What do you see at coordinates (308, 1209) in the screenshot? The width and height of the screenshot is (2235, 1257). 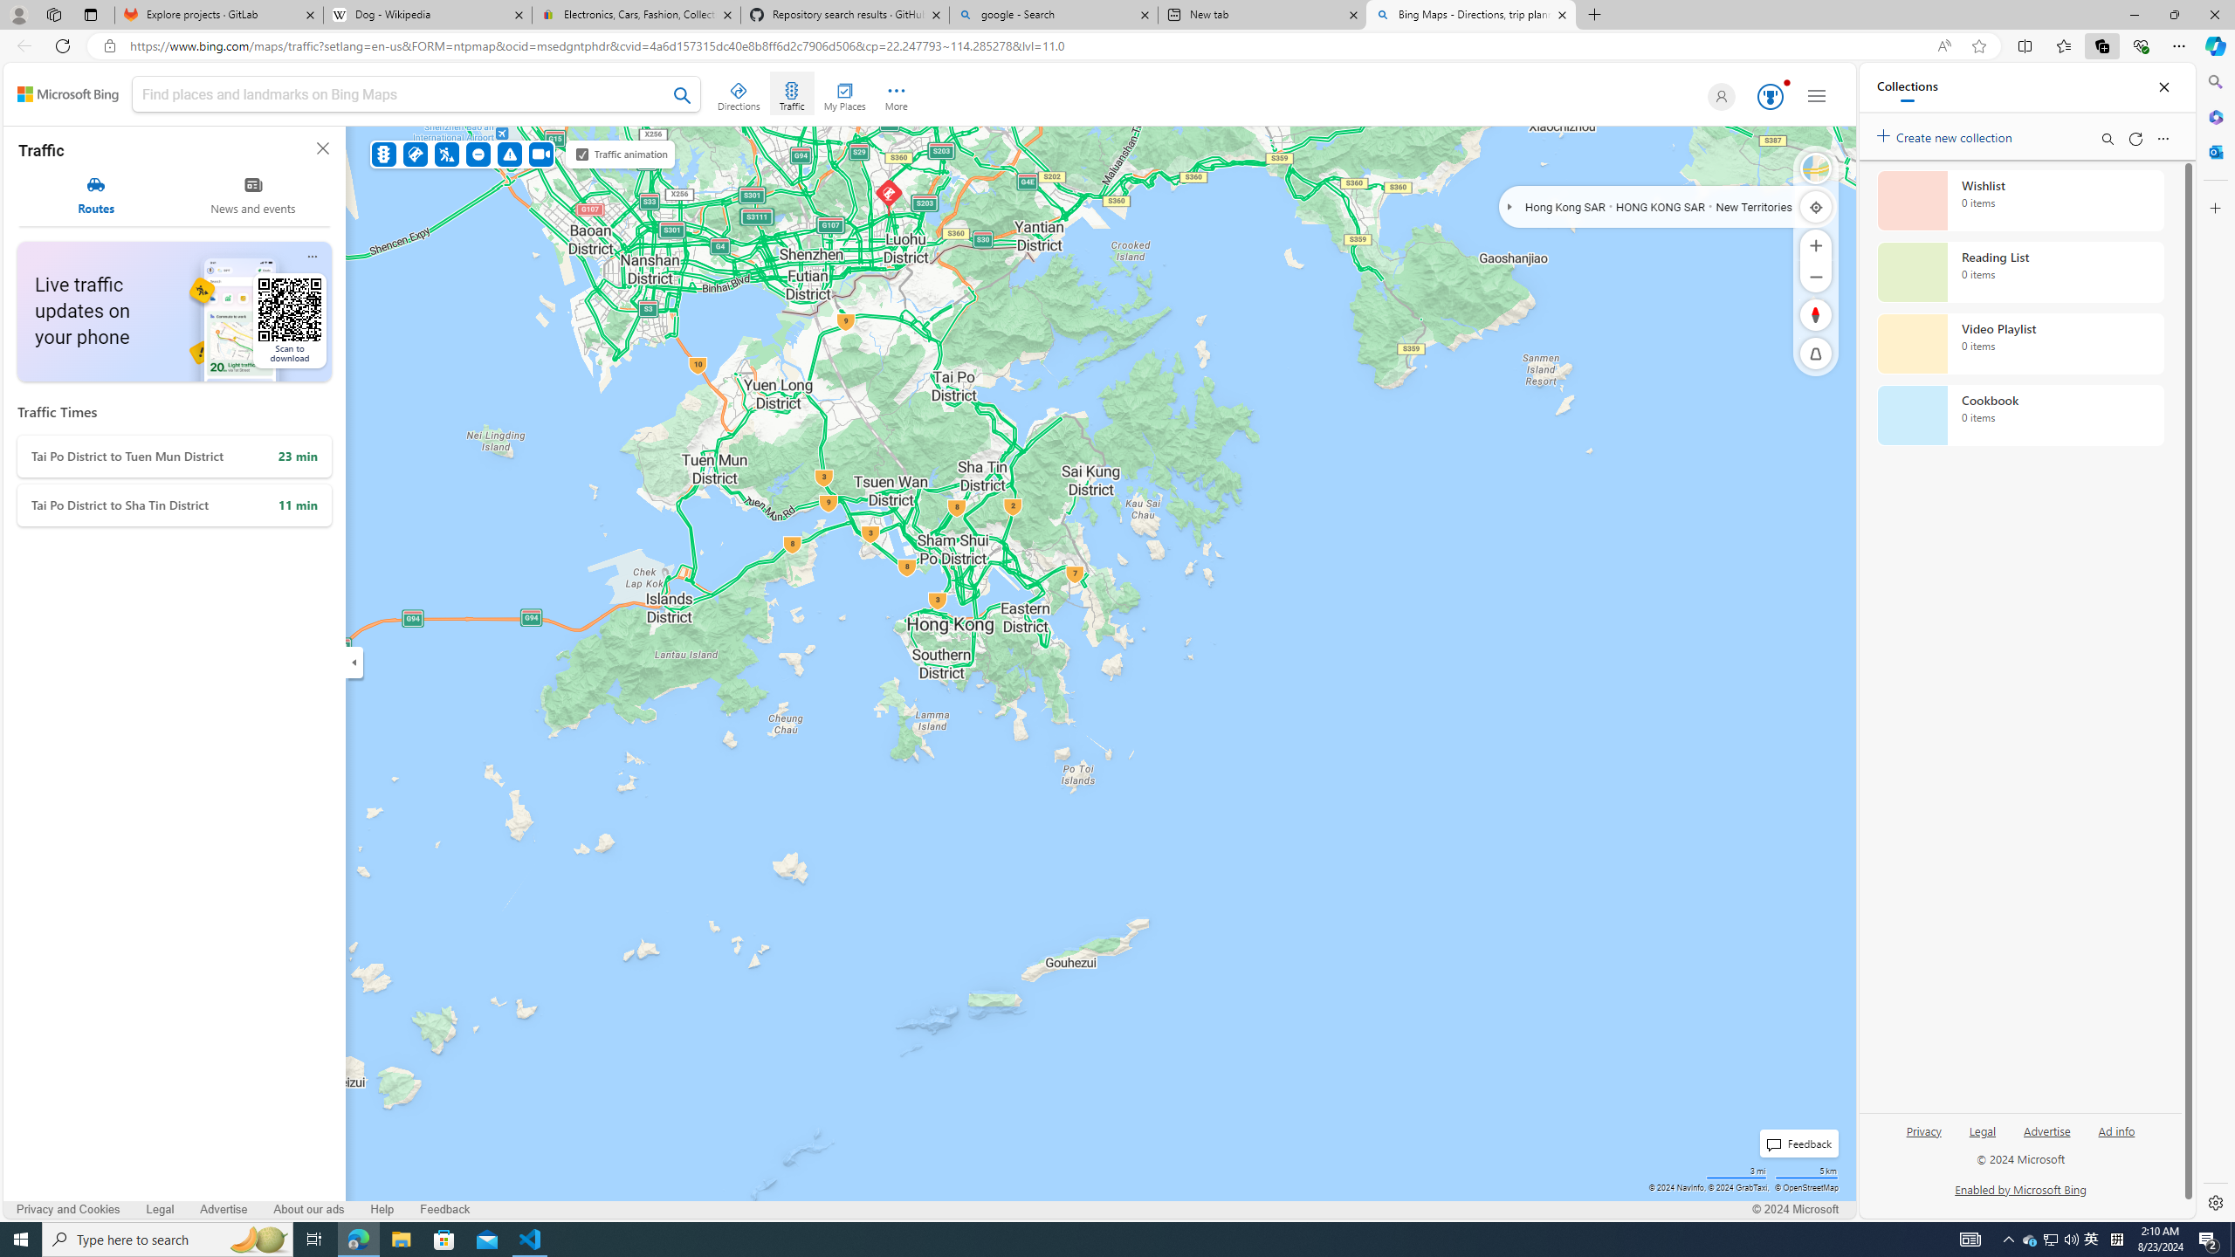 I see `About our ads` at bounding box center [308, 1209].